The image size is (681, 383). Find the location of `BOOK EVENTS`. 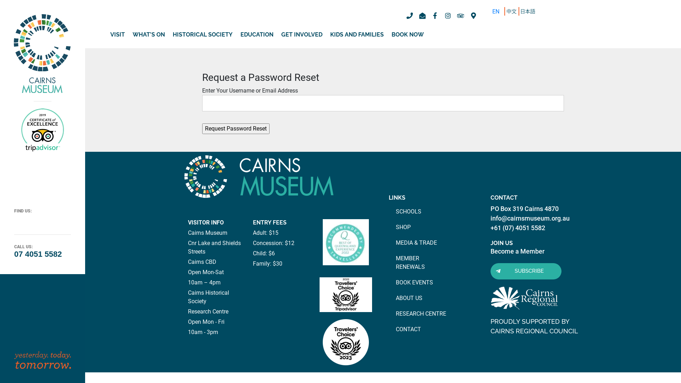

BOOK EVENTS is located at coordinates (414, 282).